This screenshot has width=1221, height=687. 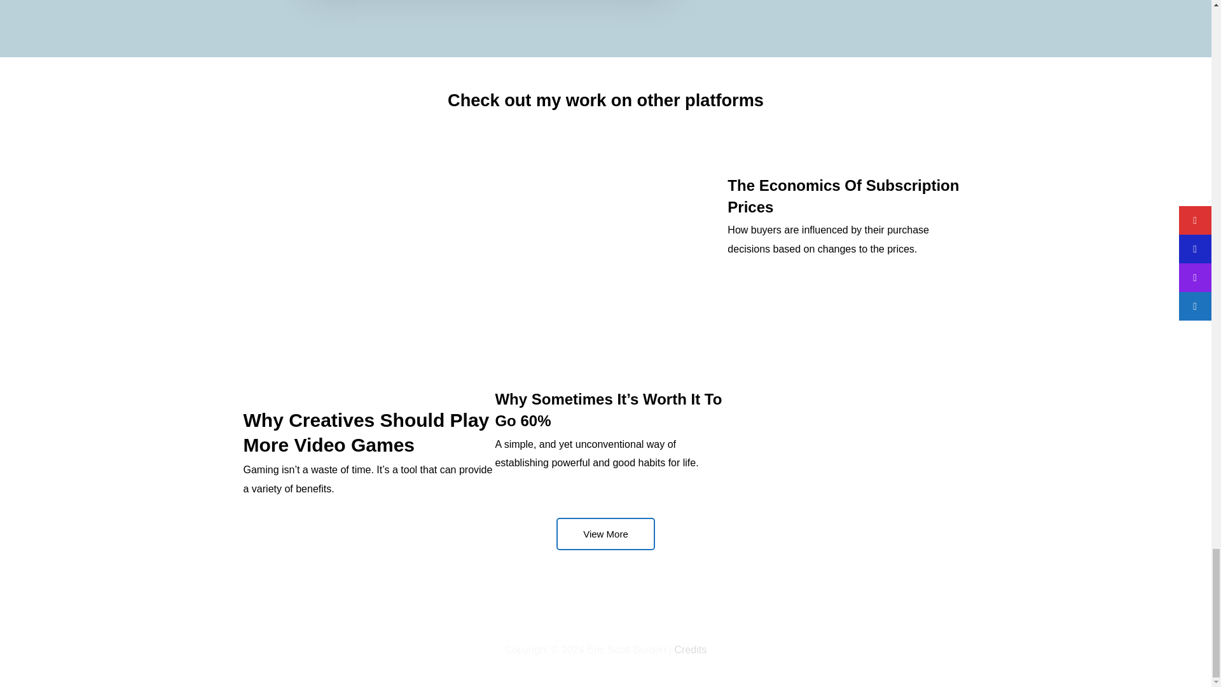 What do you see at coordinates (366, 433) in the screenshot?
I see `Why Creatives Should Play More Video Games` at bounding box center [366, 433].